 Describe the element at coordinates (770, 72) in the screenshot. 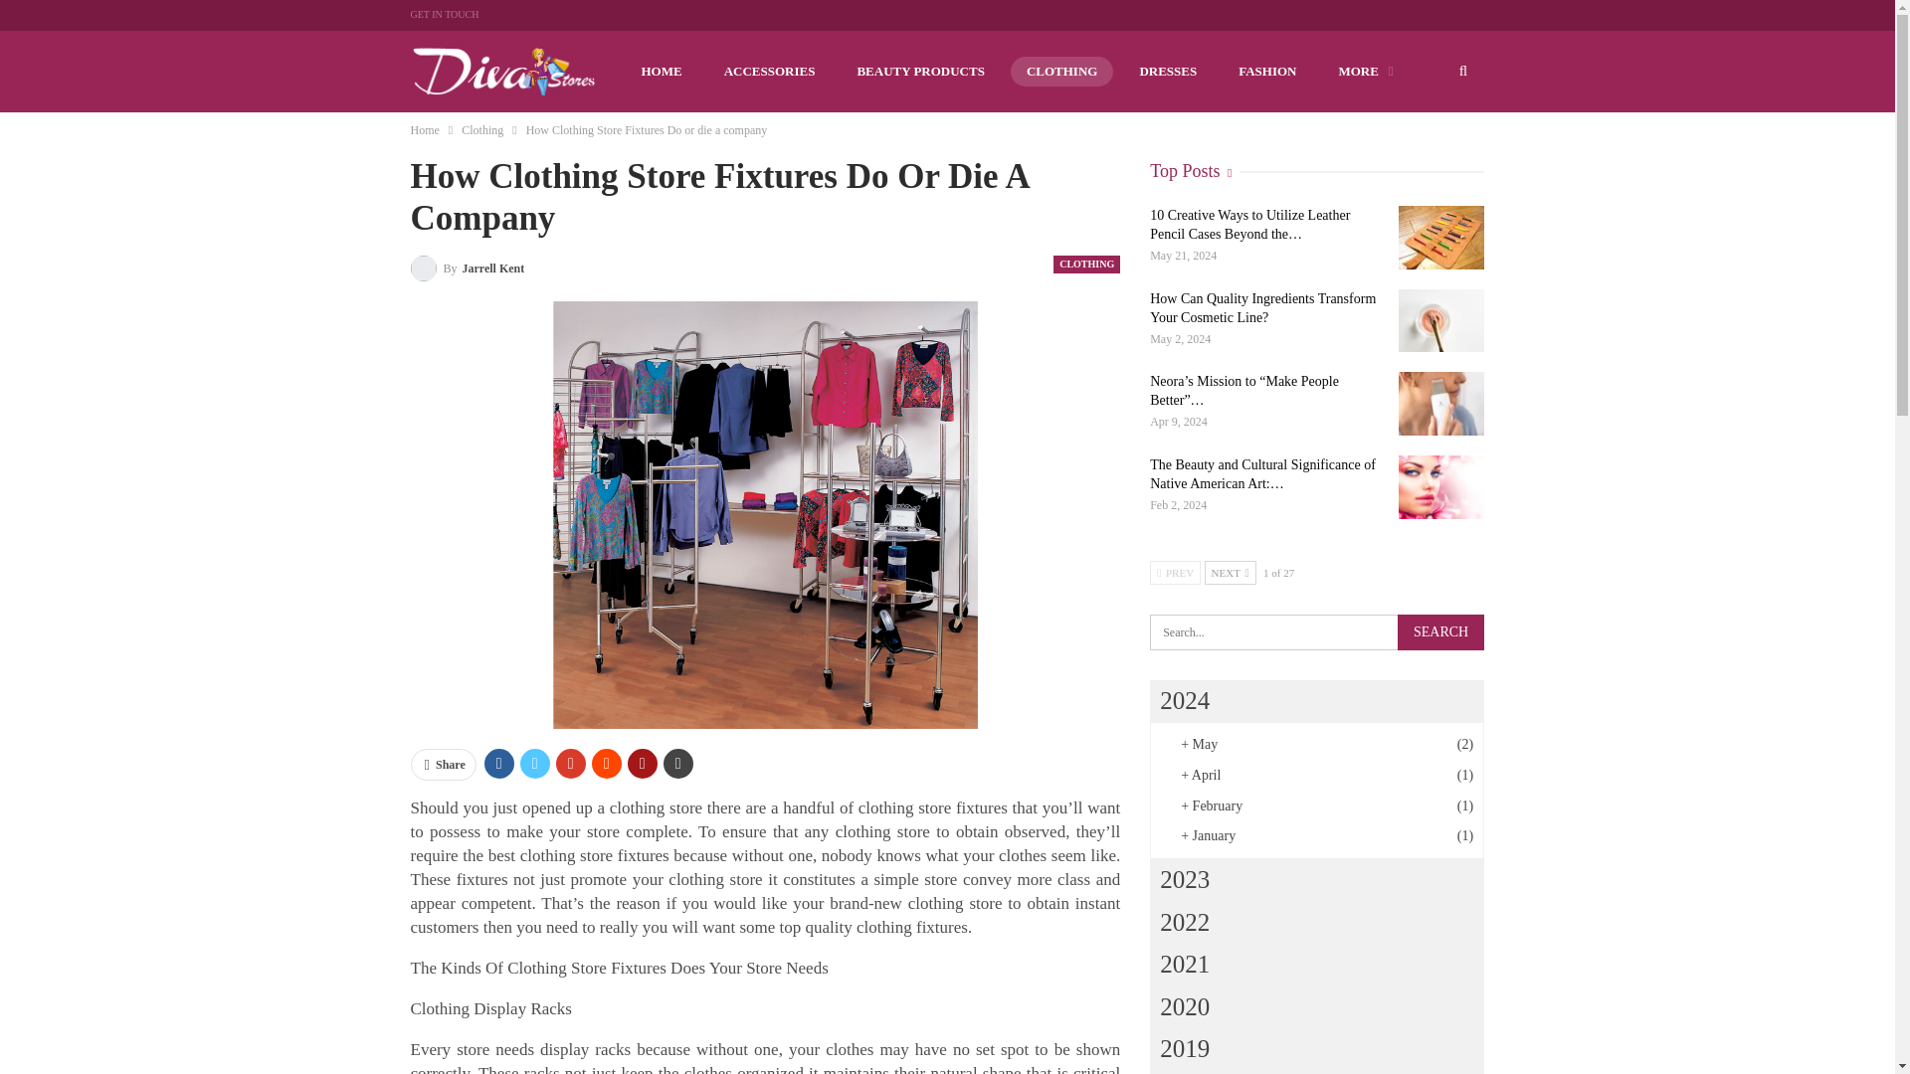

I see `ACCESSORIES` at that location.